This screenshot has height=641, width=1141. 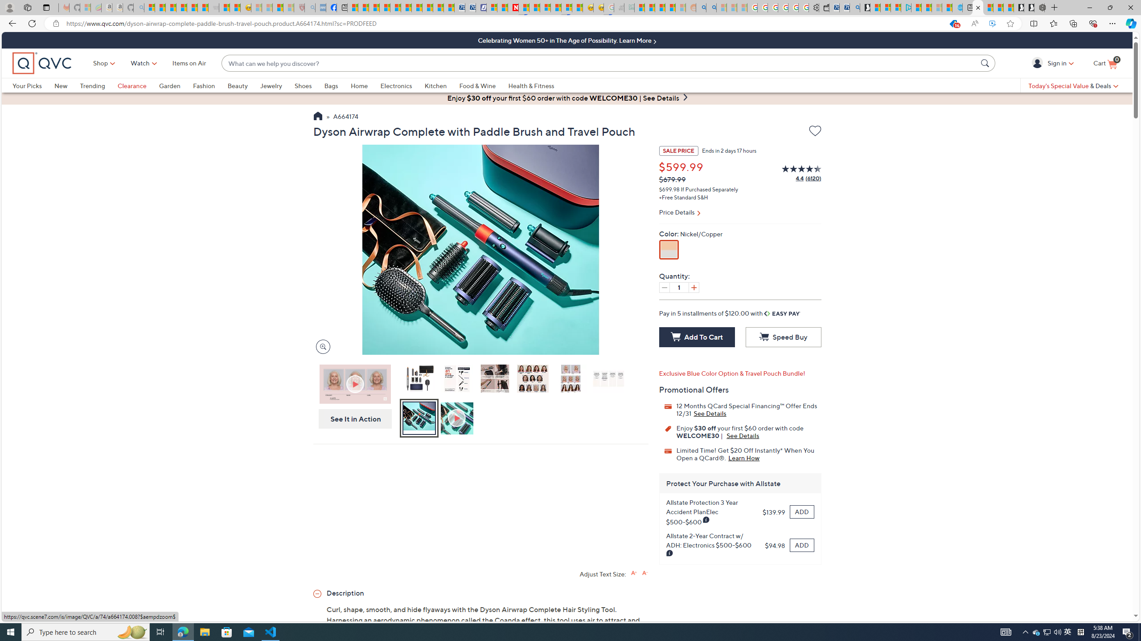 What do you see at coordinates (743, 458) in the screenshot?
I see `Learn How` at bounding box center [743, 458].